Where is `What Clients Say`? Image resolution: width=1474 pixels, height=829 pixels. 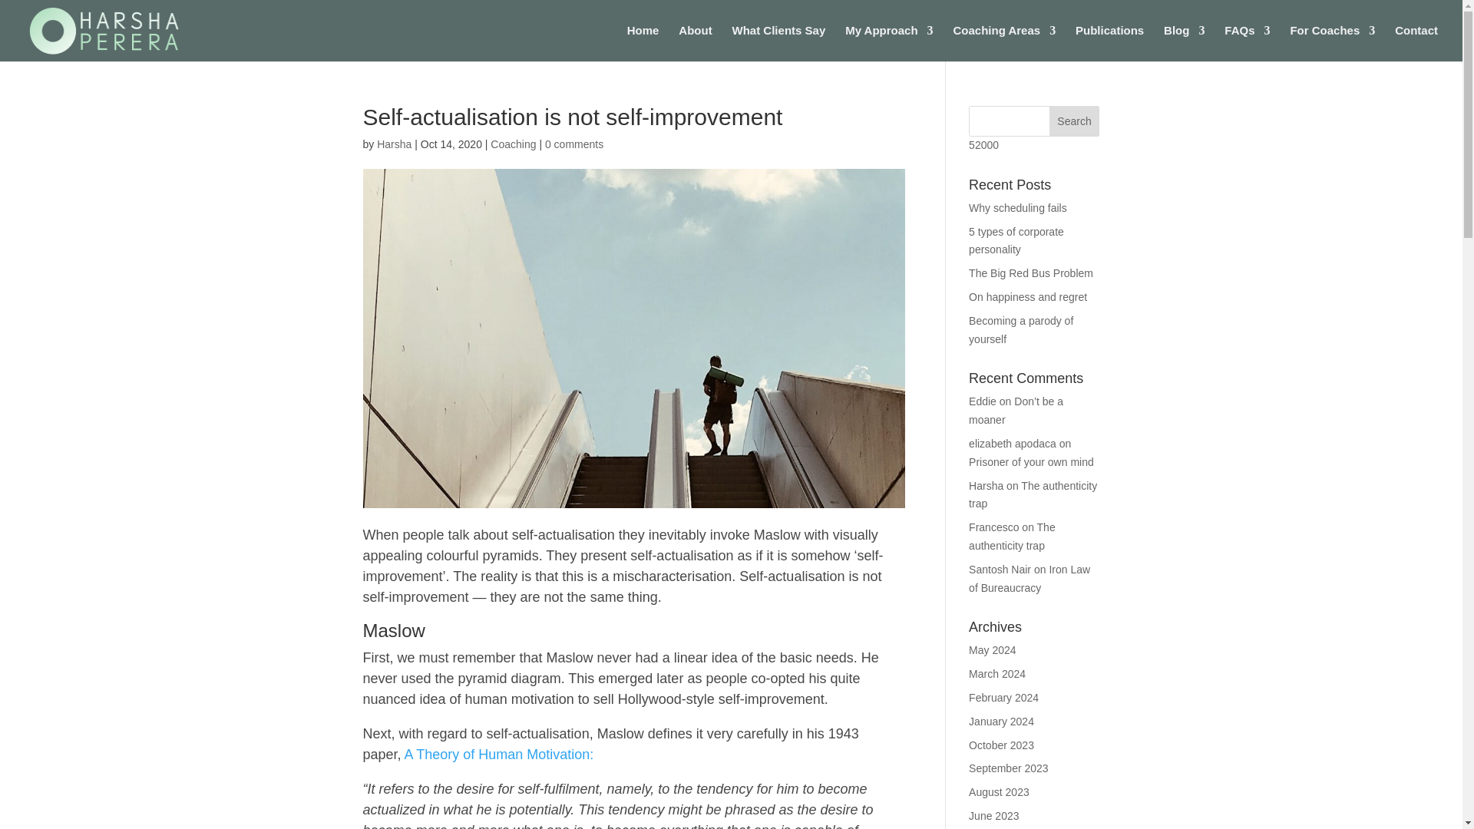 What Clients Say is located at coordinates (778, 43).